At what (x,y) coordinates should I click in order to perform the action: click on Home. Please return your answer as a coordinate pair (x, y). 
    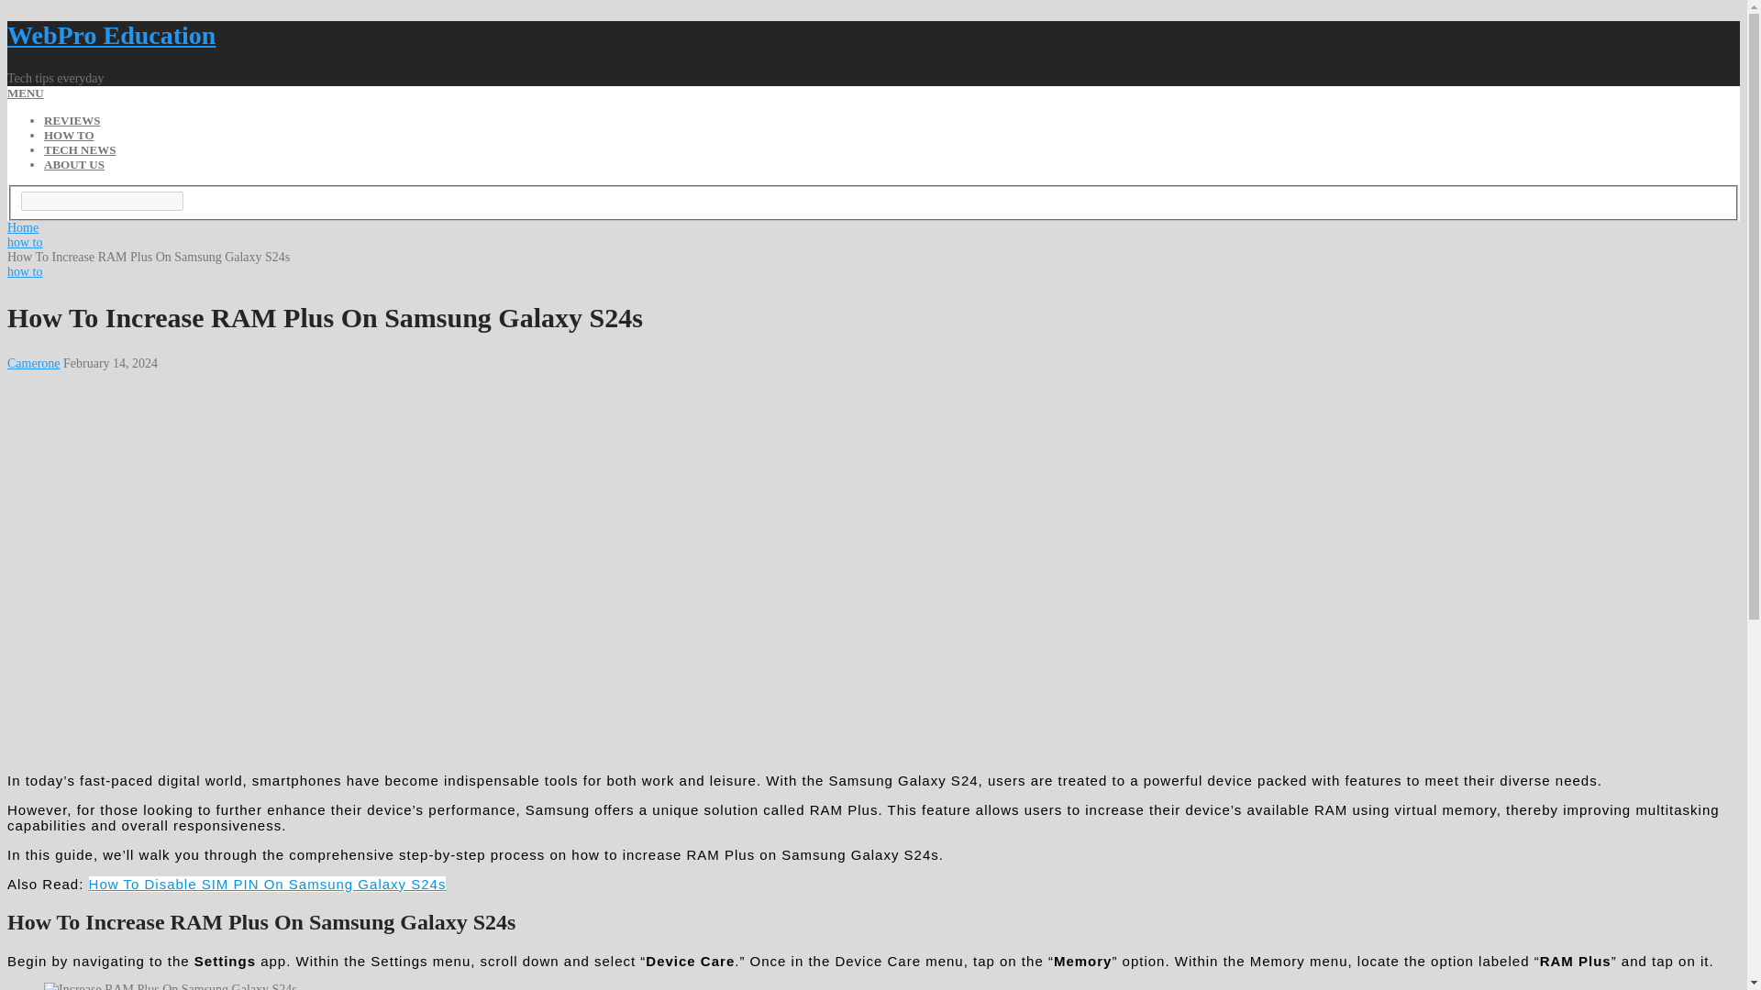
    Looking at the image, I should click on (22, 227).